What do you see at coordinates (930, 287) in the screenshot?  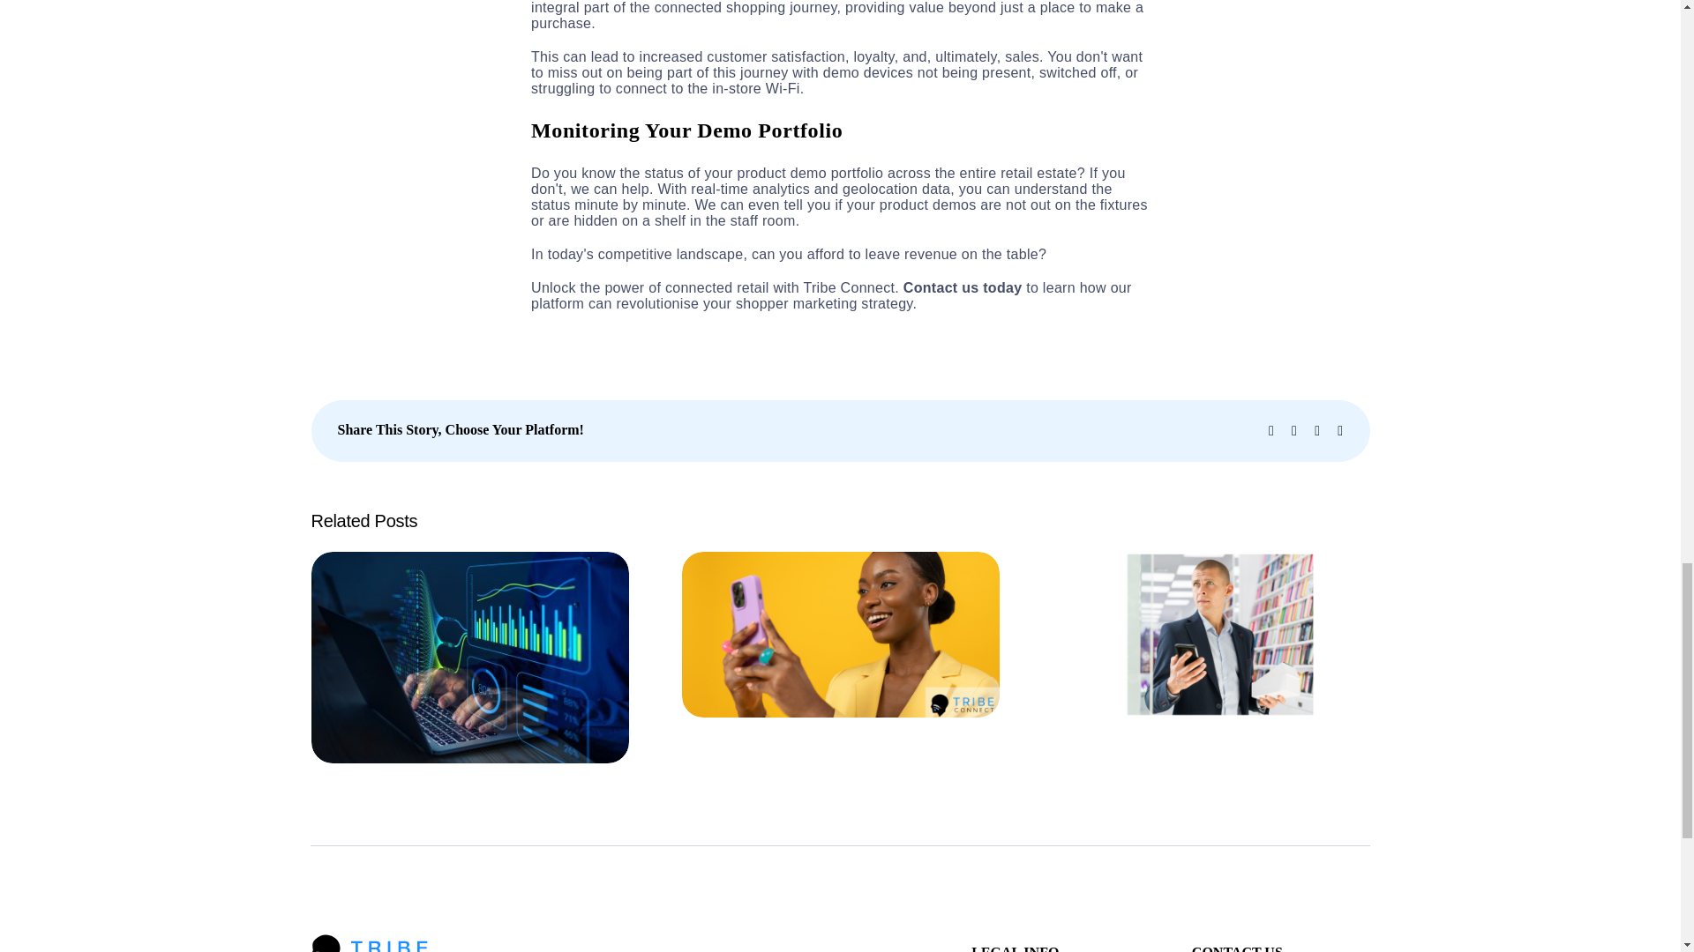 I see `Contact` at bounding box center [930, 287].